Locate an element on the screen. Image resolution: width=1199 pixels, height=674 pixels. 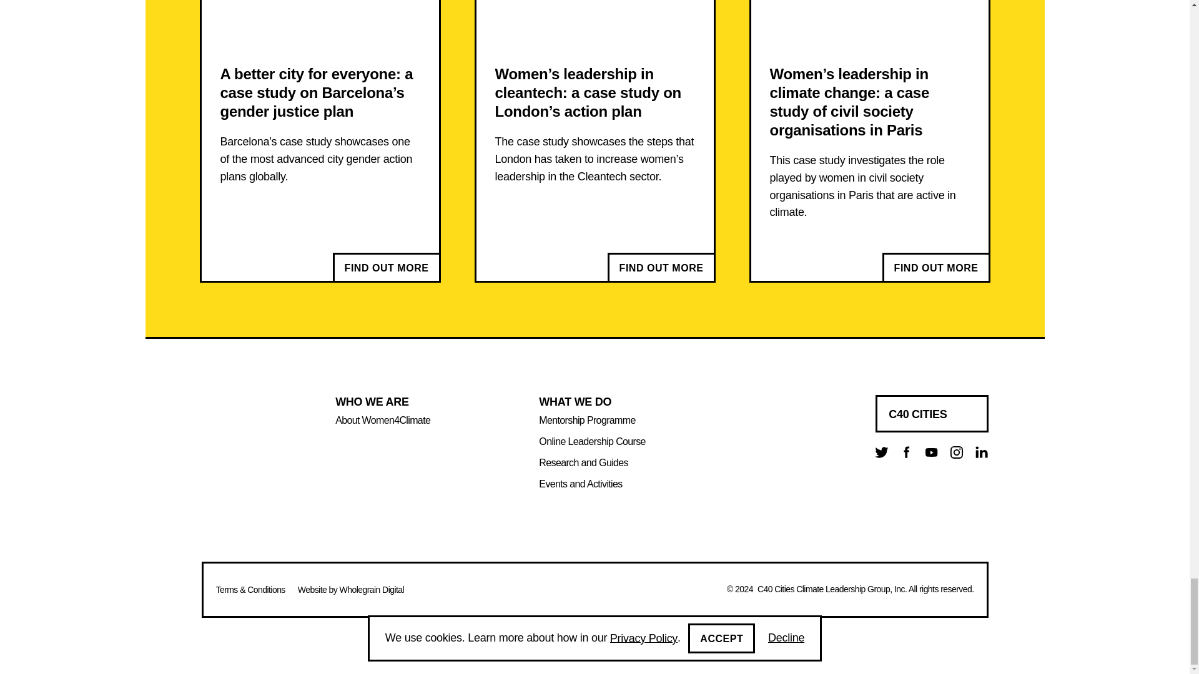
FIND OUT MORE is located at coordinates (661, 267).